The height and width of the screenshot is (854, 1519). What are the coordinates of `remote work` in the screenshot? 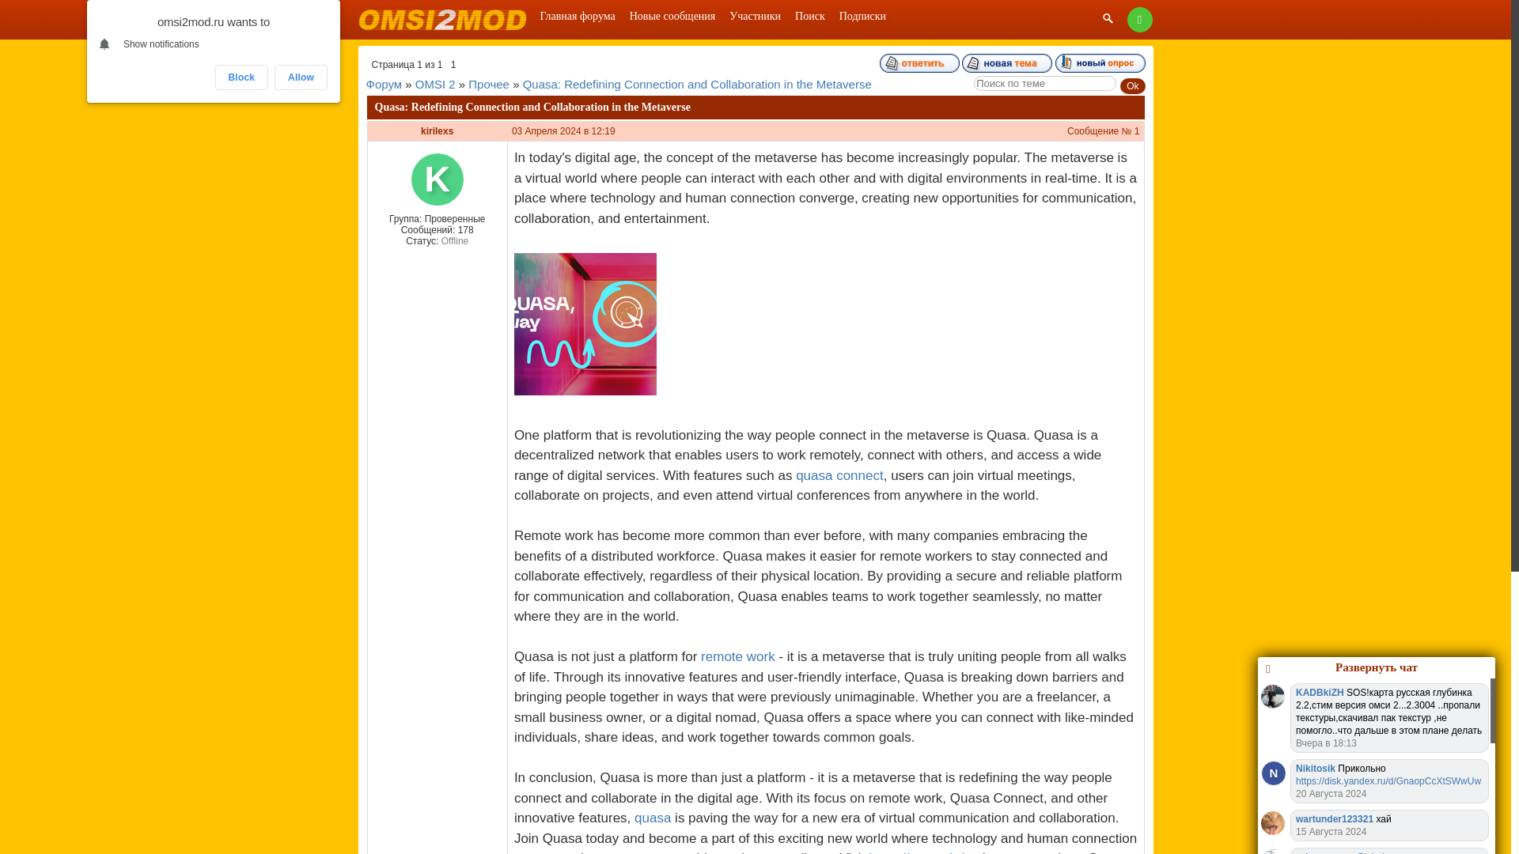 It's located at (737, 656).